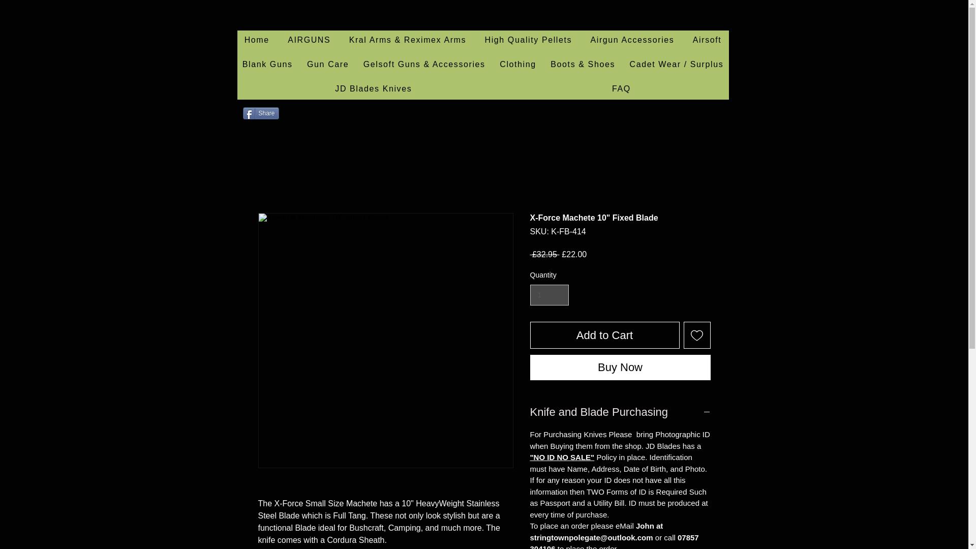  What do you see at coordinates (708, 41) in the screenshot?
I see `Airsoft` at bounding box center [708, 41].